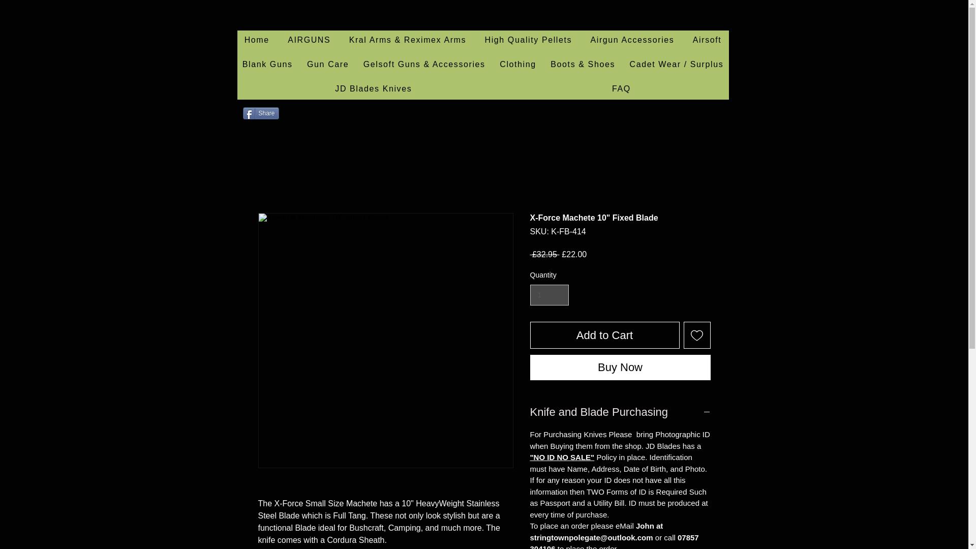  What do you see at coordinates (708, 41) in the screenshot?
I see `Airsoft` at bounding box center [708, 41].